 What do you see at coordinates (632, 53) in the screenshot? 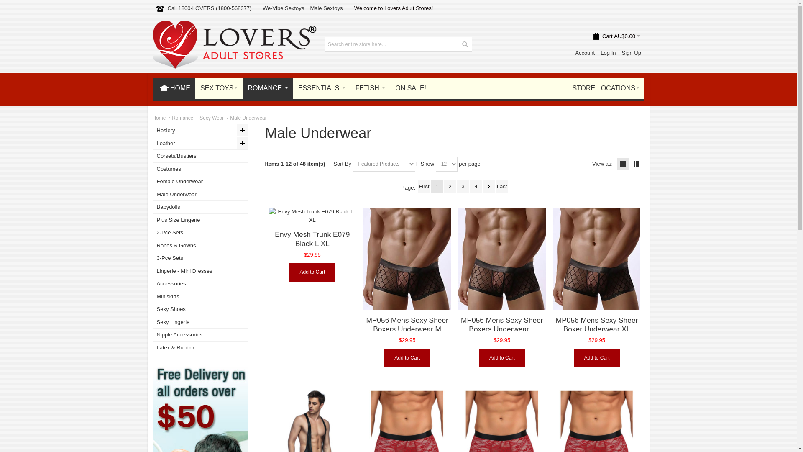
I see `Sign Up` at bounding box center [632, 53].